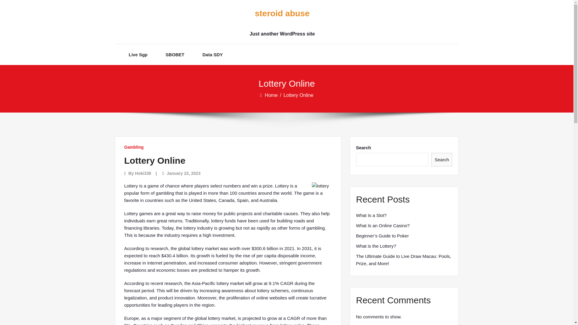  I want to click on Home, so click(272, 95).